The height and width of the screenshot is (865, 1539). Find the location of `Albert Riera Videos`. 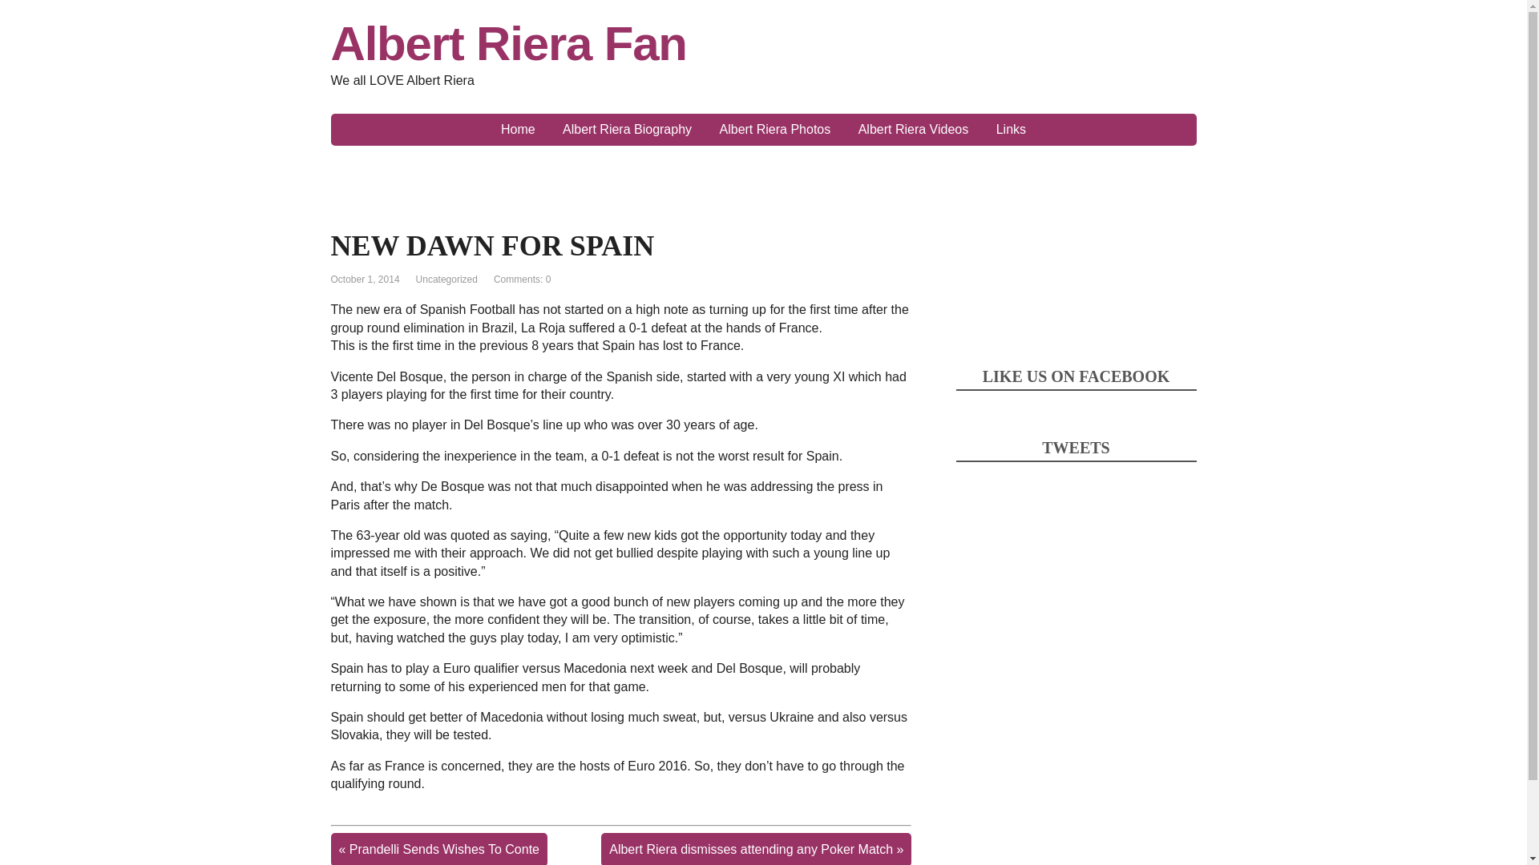

Albert Riera Videos is located at coordinates (914, 130).